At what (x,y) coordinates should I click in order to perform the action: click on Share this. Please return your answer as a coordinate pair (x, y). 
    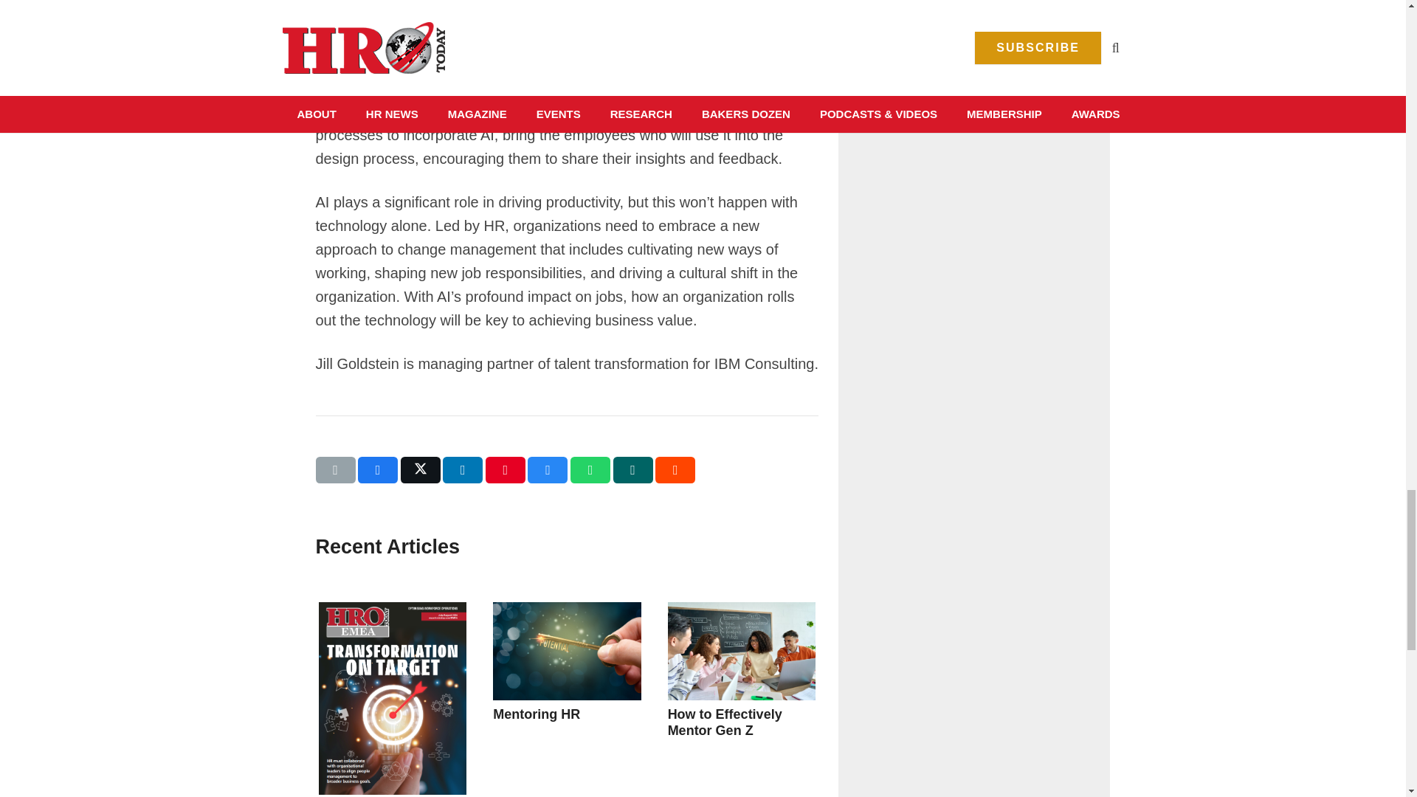
    Looking at the image, I should click on (462, 469).